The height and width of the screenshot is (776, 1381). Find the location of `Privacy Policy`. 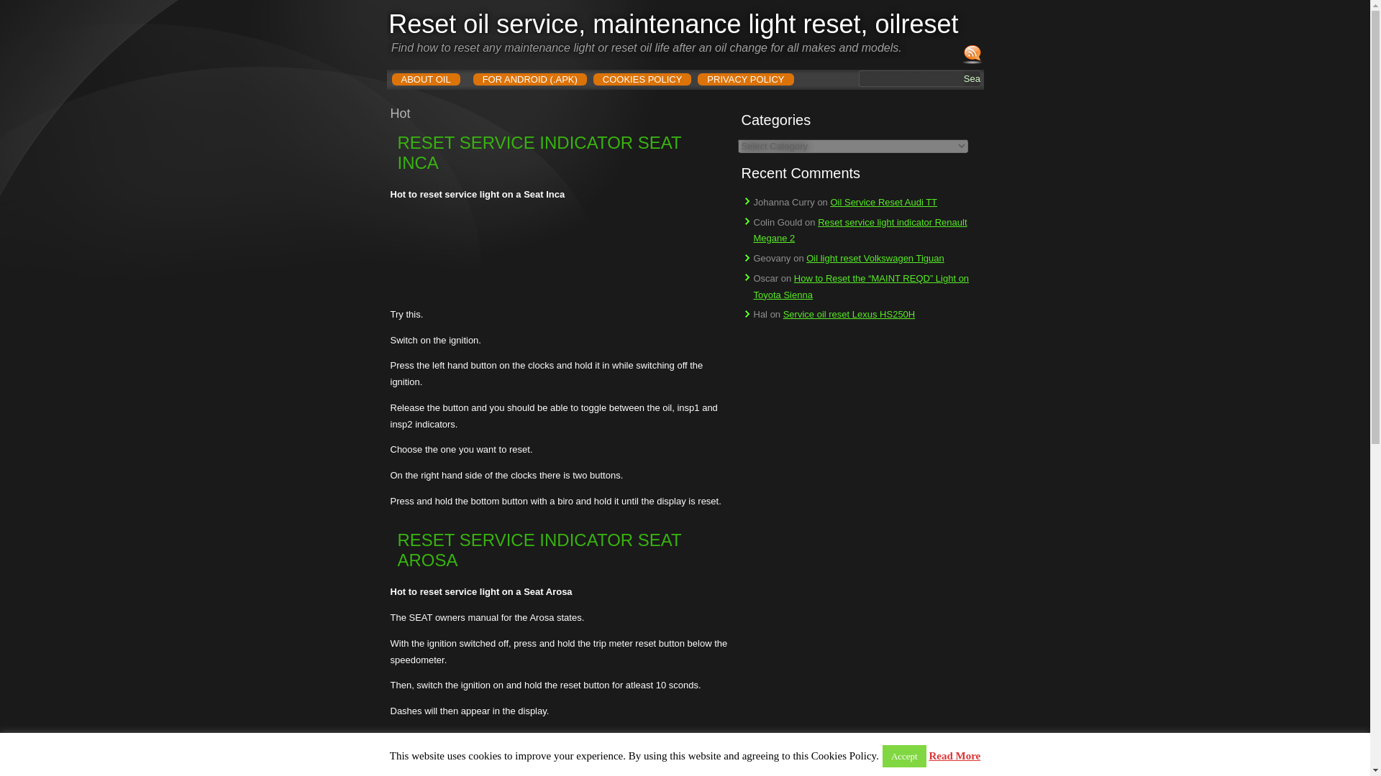

Privacy Policy is located at coordinates (745, 79).